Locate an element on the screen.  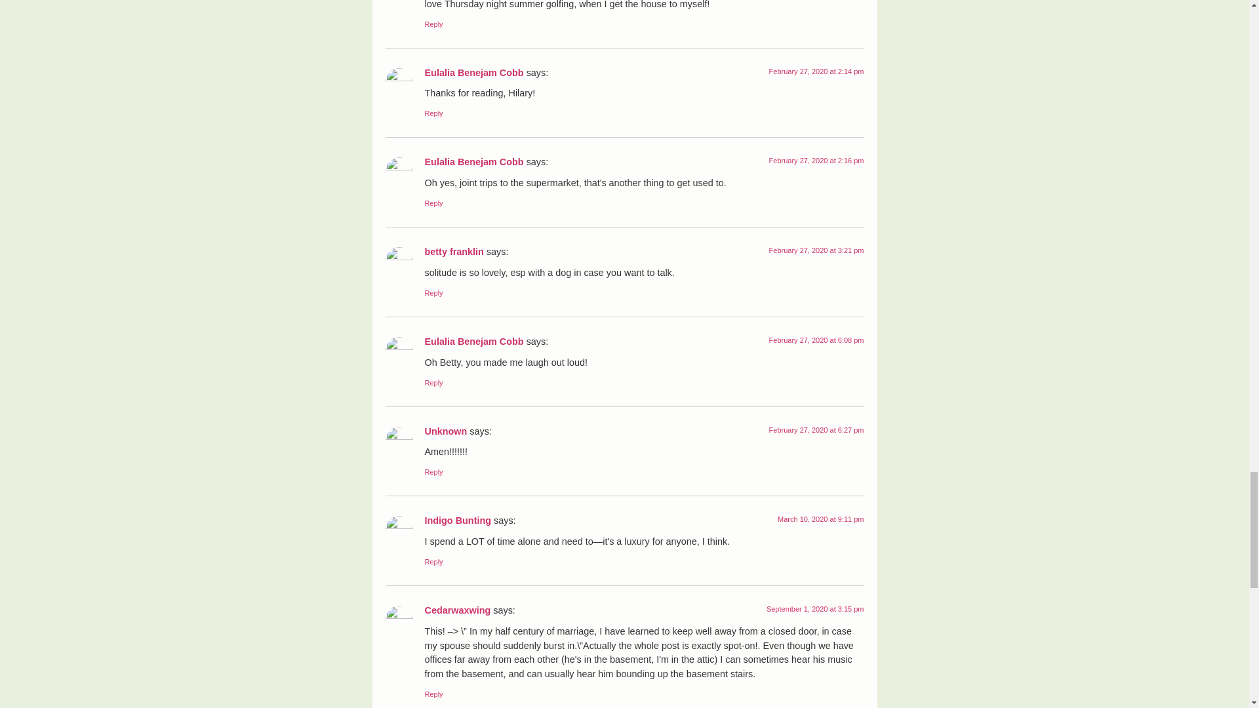
Cedarwaxwing is located at coordinates (458, 610).